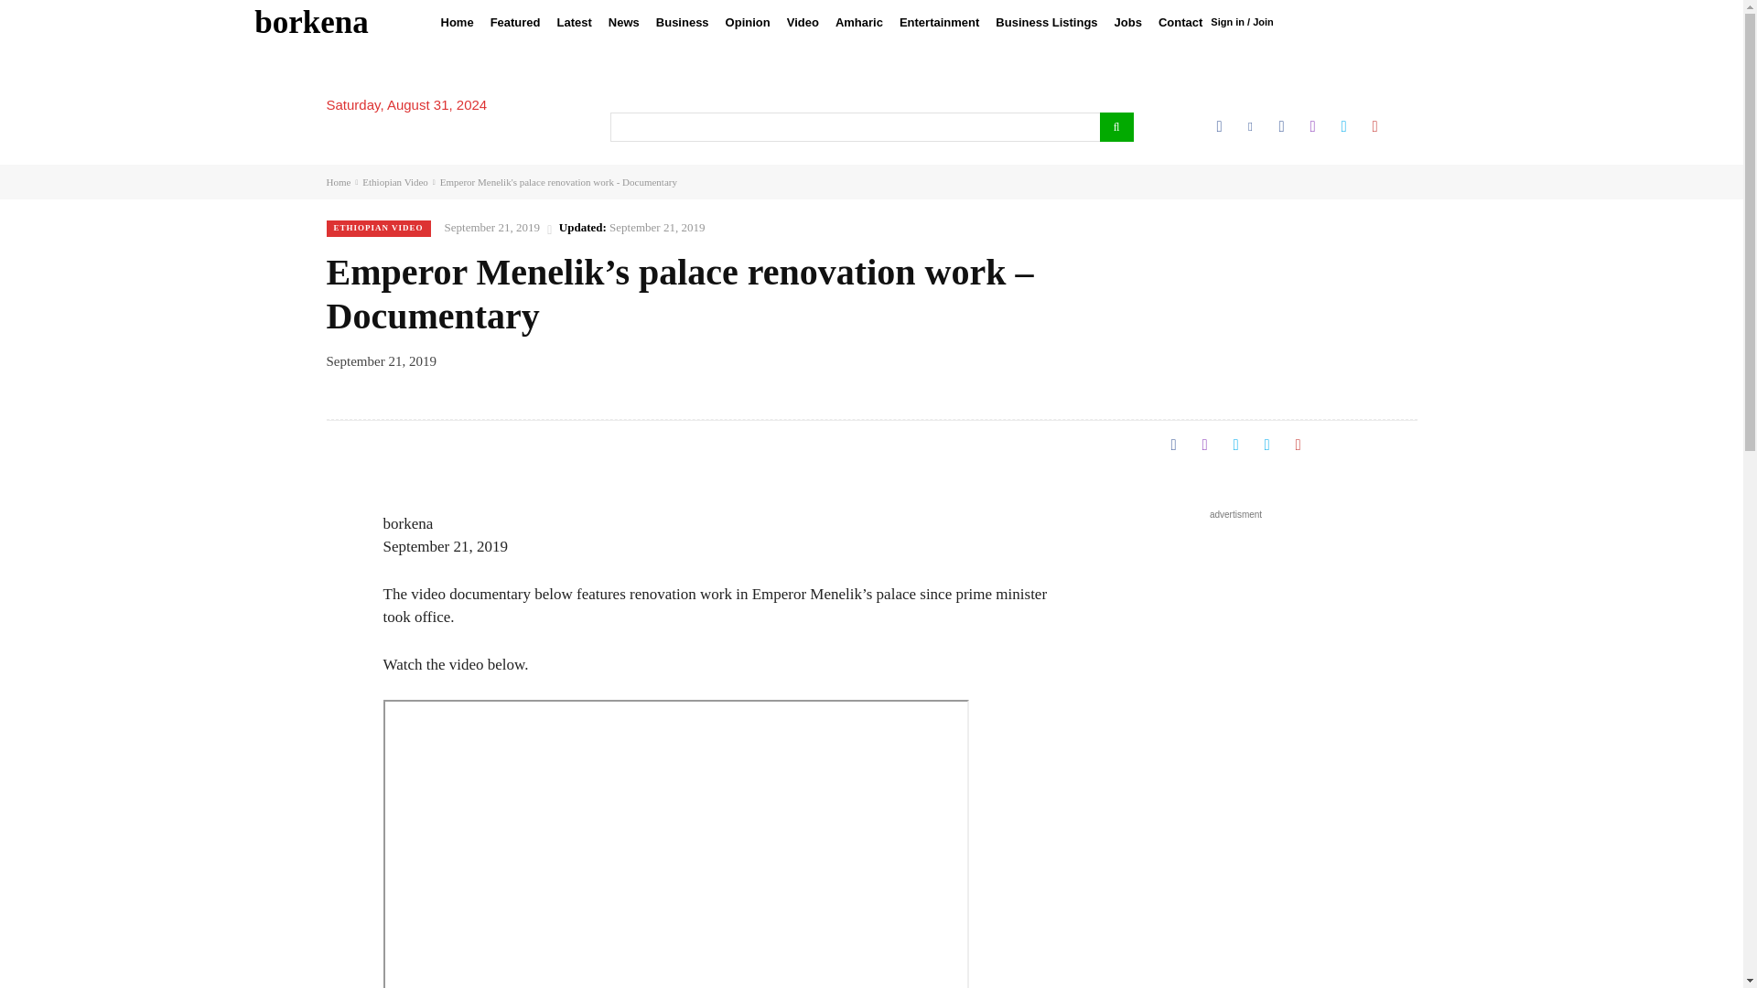  I want to click on Ethiopian News and Opinion , so click(311, 22).